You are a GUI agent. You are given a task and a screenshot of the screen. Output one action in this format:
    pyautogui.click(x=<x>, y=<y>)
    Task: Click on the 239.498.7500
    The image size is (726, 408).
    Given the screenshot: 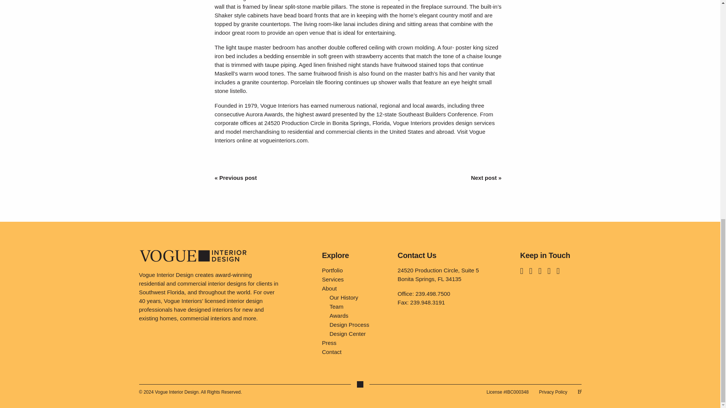 What is the action you would take?
    pyautogui.click(x=433, y=294)
    